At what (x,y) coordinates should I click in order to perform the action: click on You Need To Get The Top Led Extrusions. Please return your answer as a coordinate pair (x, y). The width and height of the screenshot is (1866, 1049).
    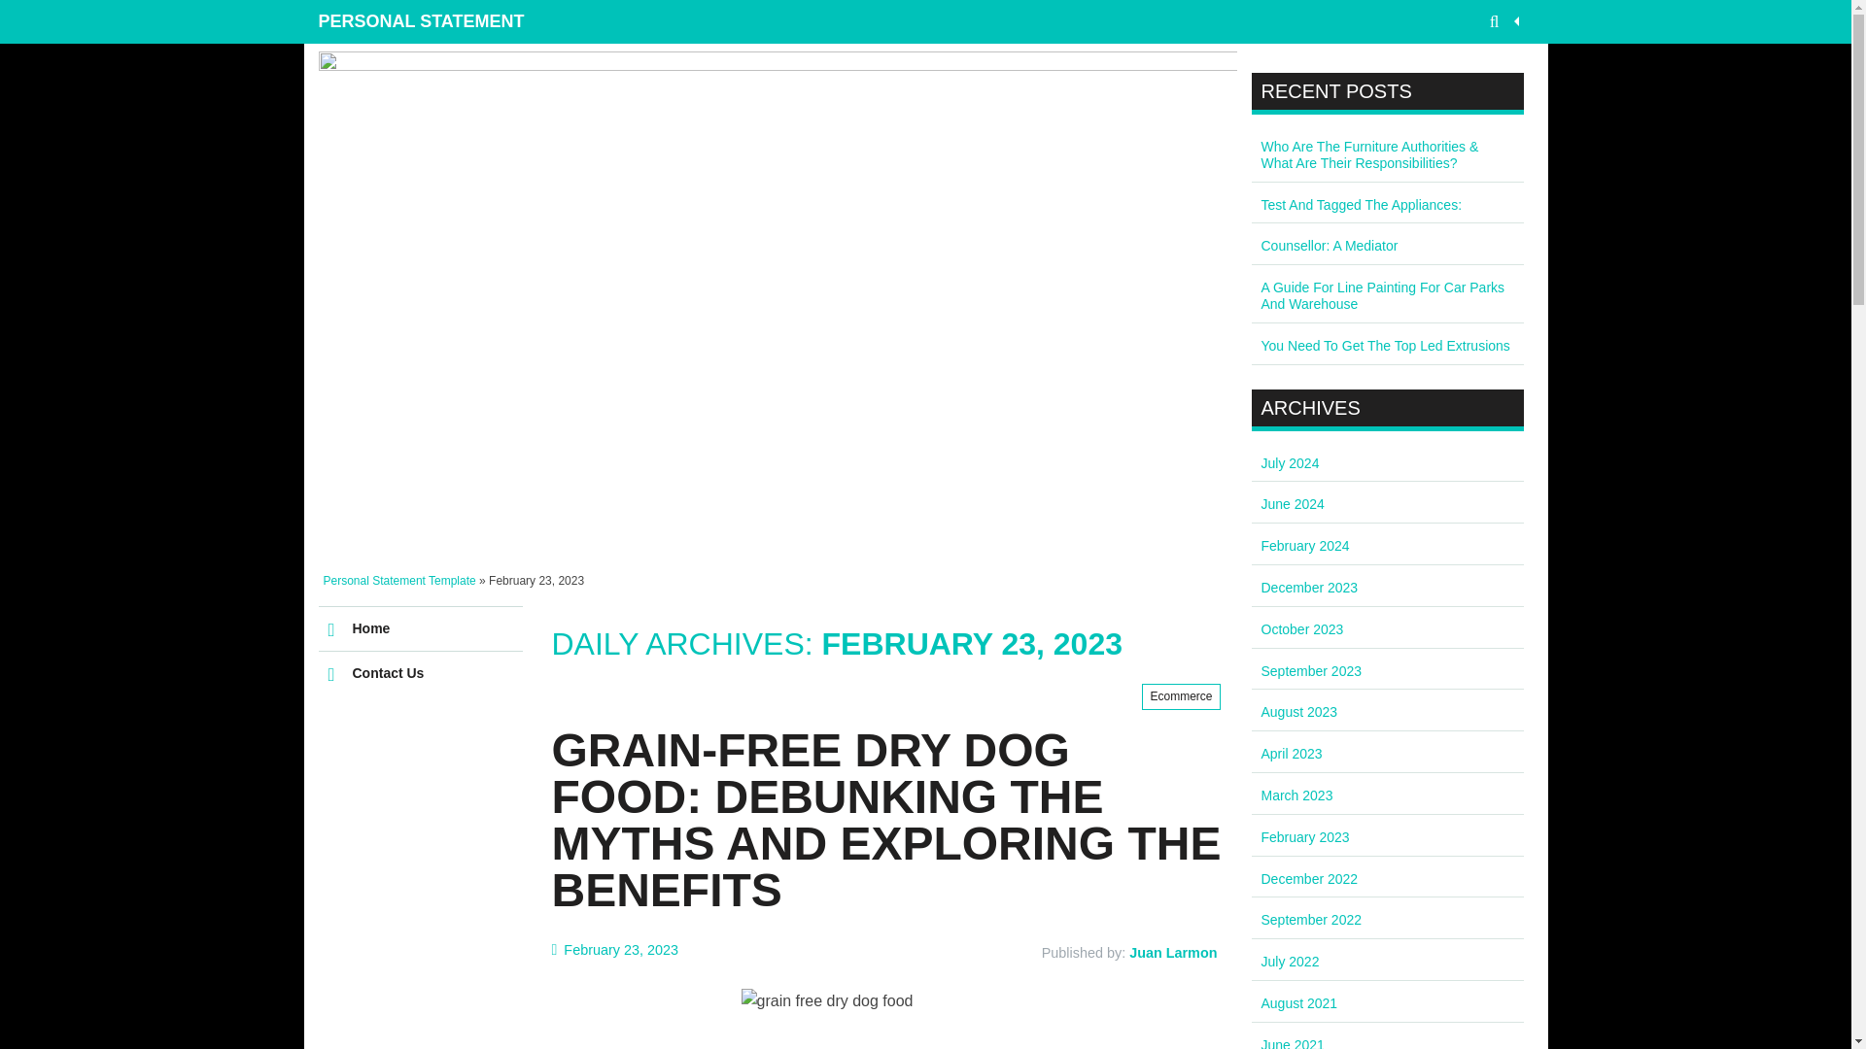
    Looking at the image, I should click on (1385, 345).